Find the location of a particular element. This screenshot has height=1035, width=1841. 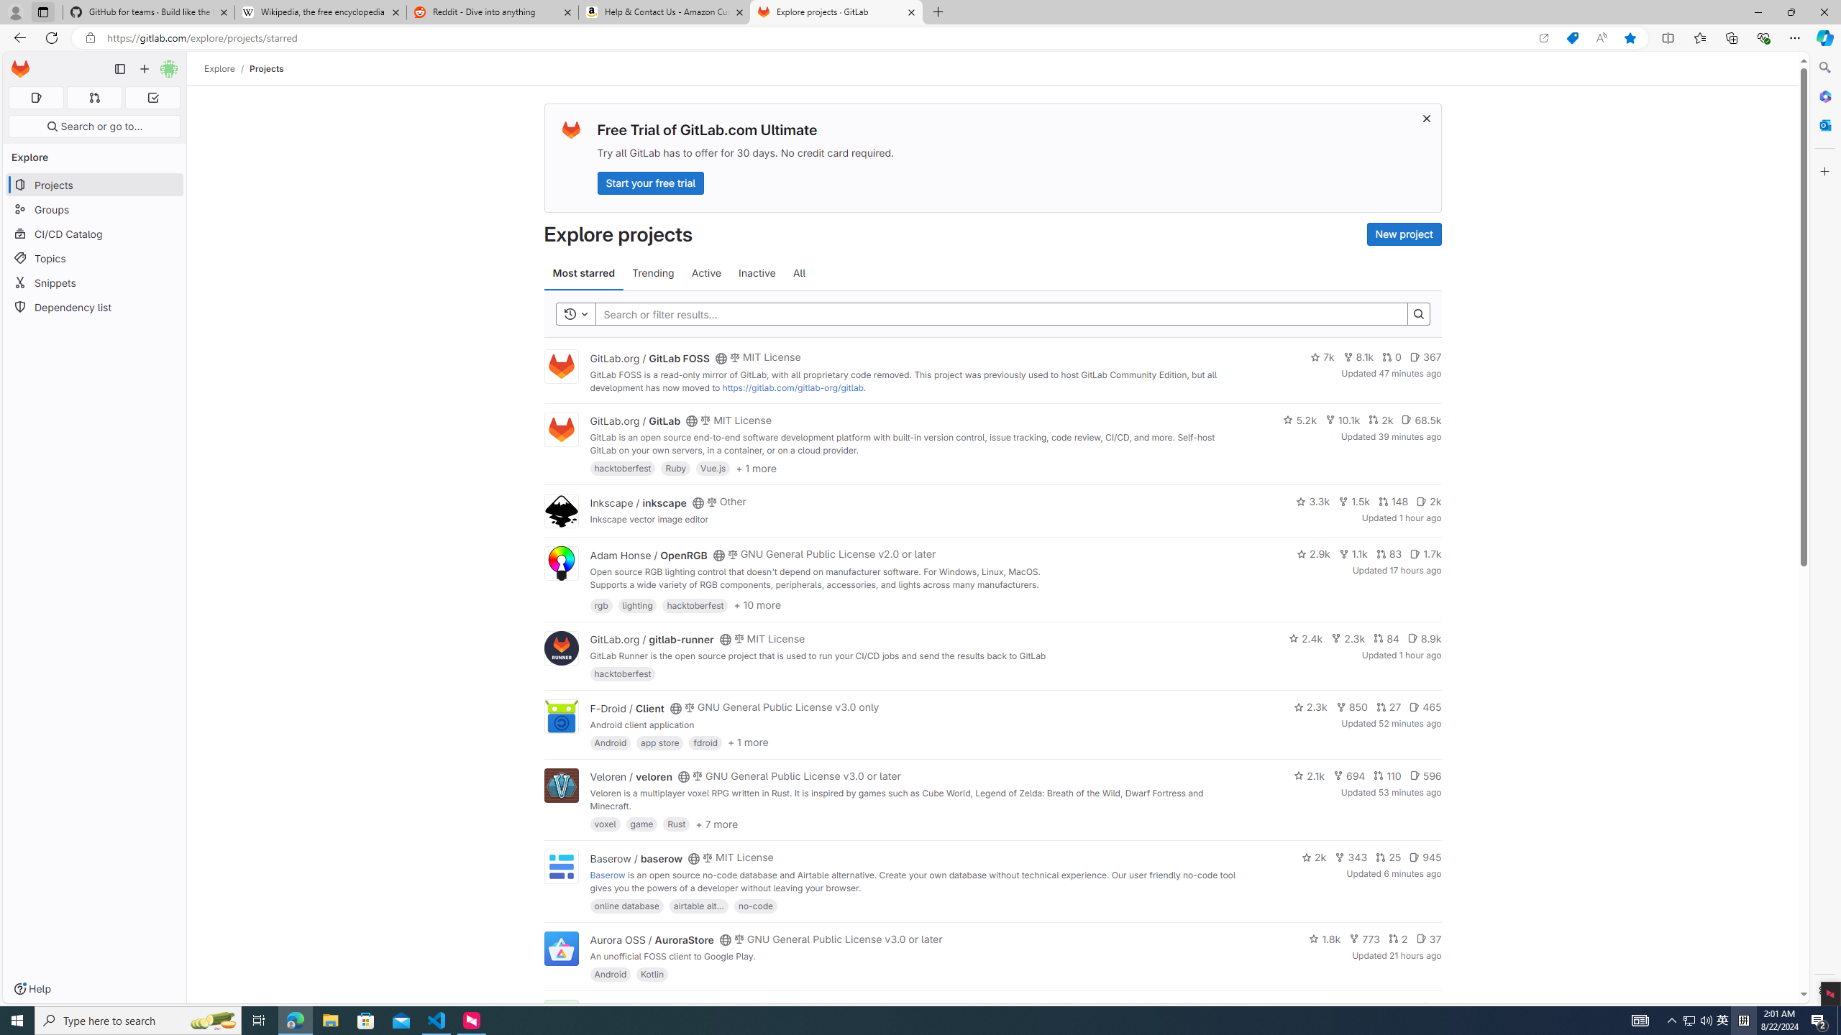

no-code is located at coordinates (755, 905).